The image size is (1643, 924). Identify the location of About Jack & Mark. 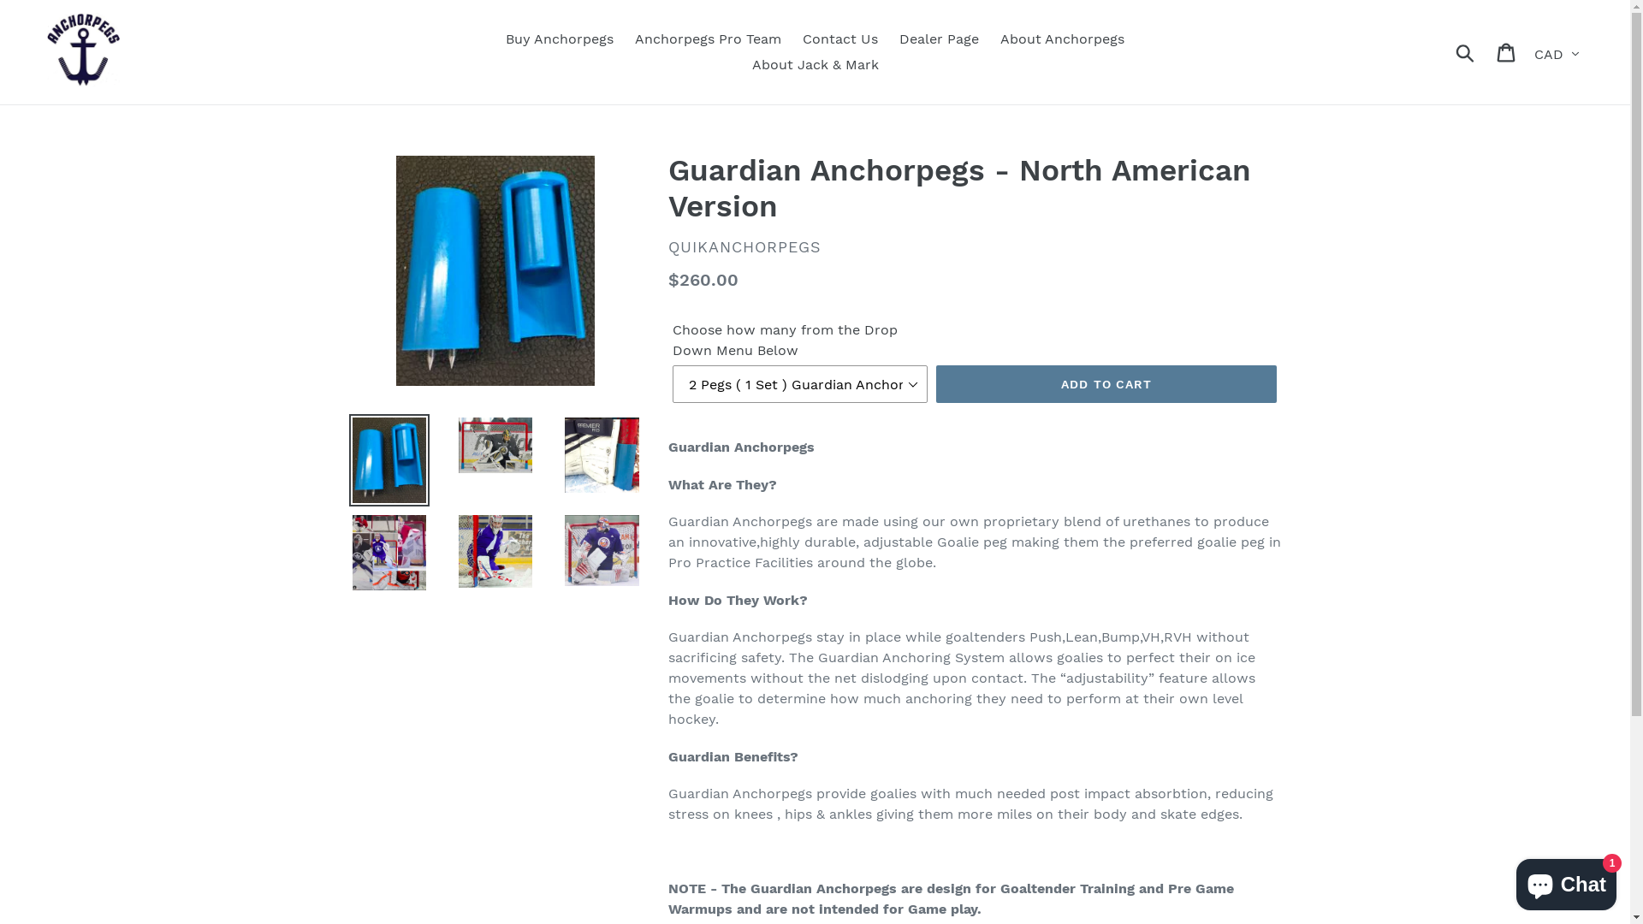
(815, 65).